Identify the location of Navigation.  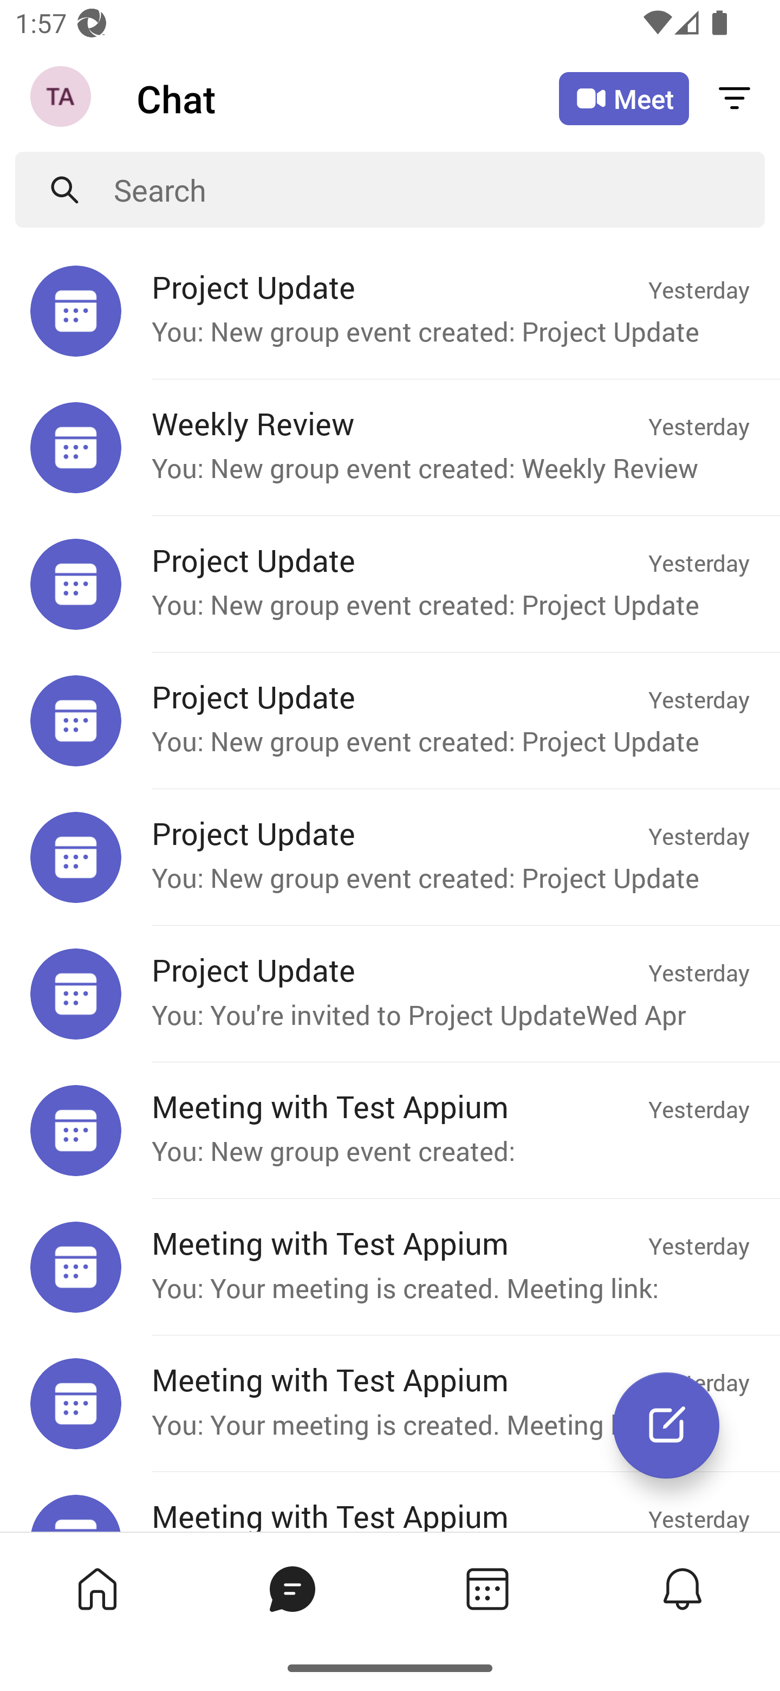
(63, 99).